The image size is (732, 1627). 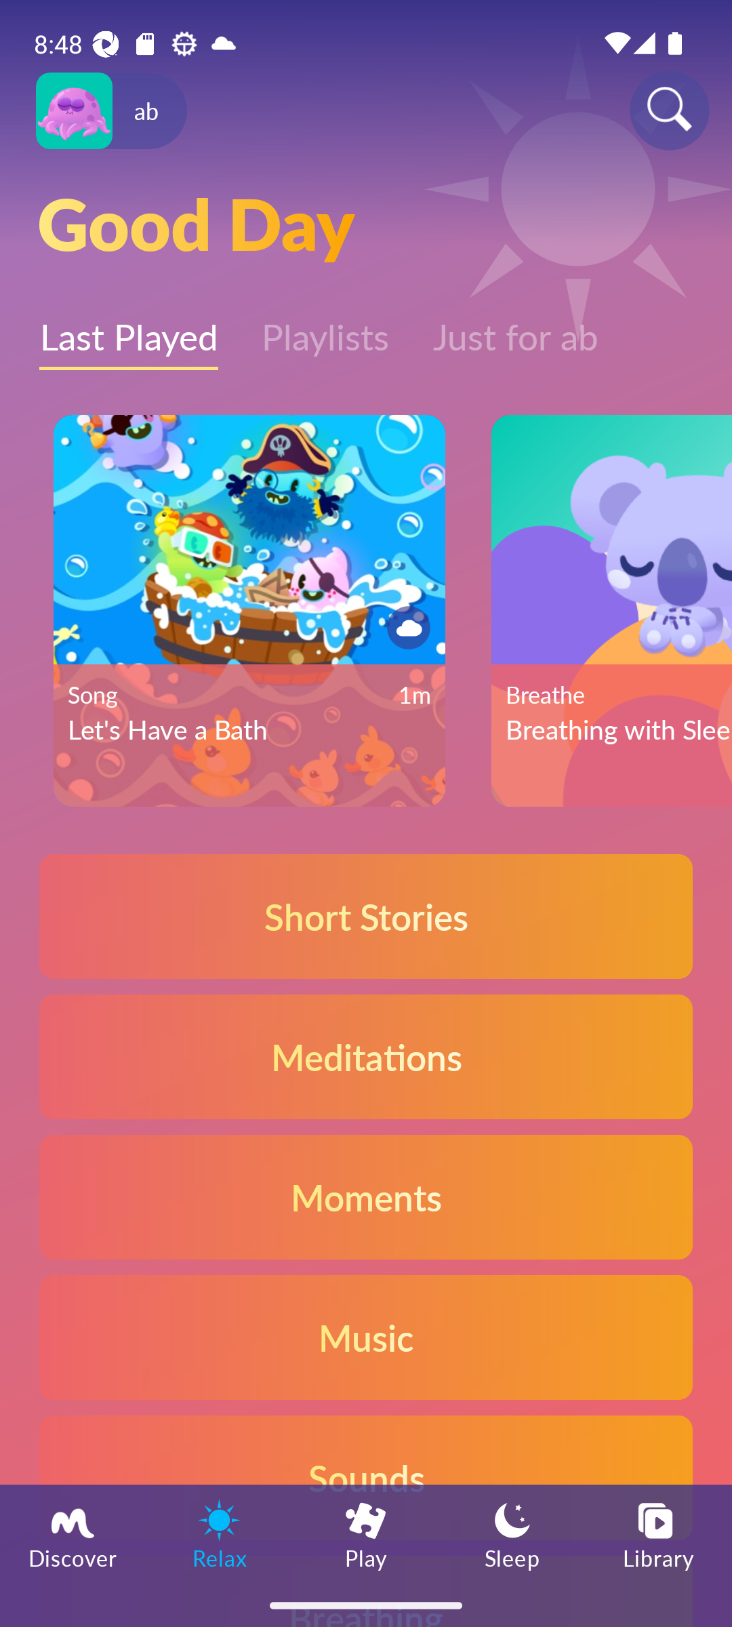 What do you see at coordinates (366, 917) in the screenshot?
I see `Short Stories` at bounding box center [366, 917].